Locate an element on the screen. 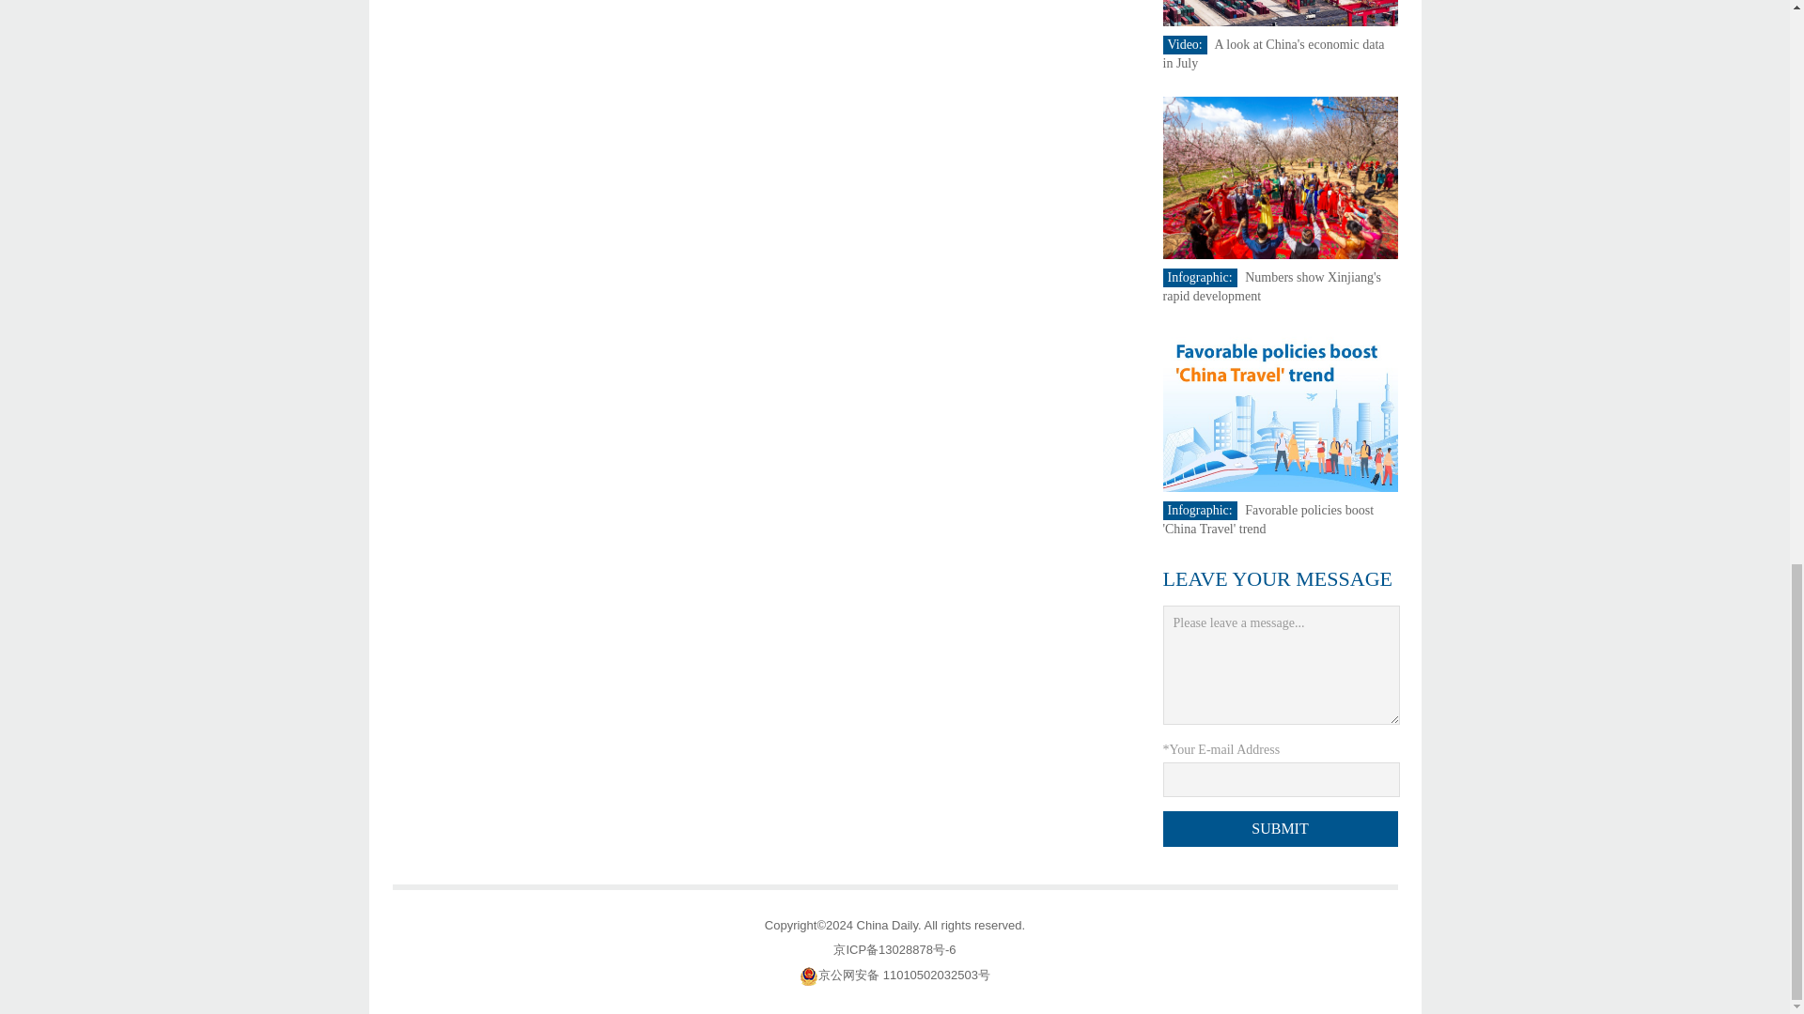 Image resolution: width=1804 pixels, height=1014 pixels. Numbers show Xinjiang's rapid development is located at coordinates (1272, 286).